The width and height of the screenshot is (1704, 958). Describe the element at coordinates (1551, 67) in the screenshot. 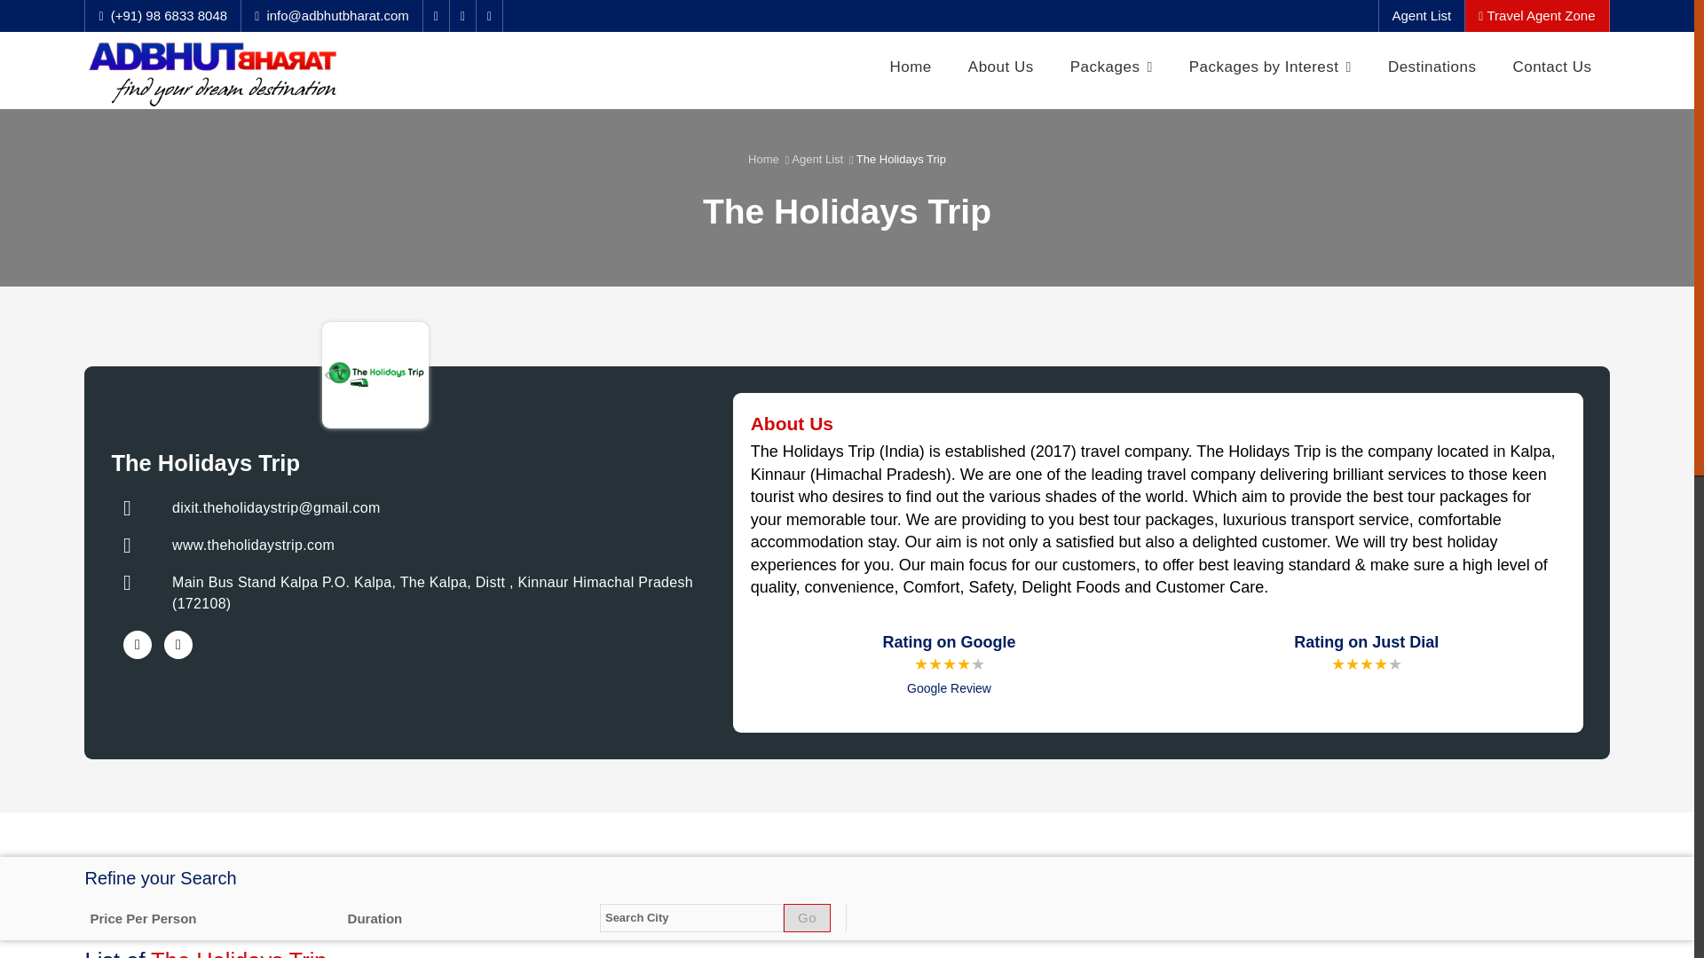

I see `Contact Us` at that location.